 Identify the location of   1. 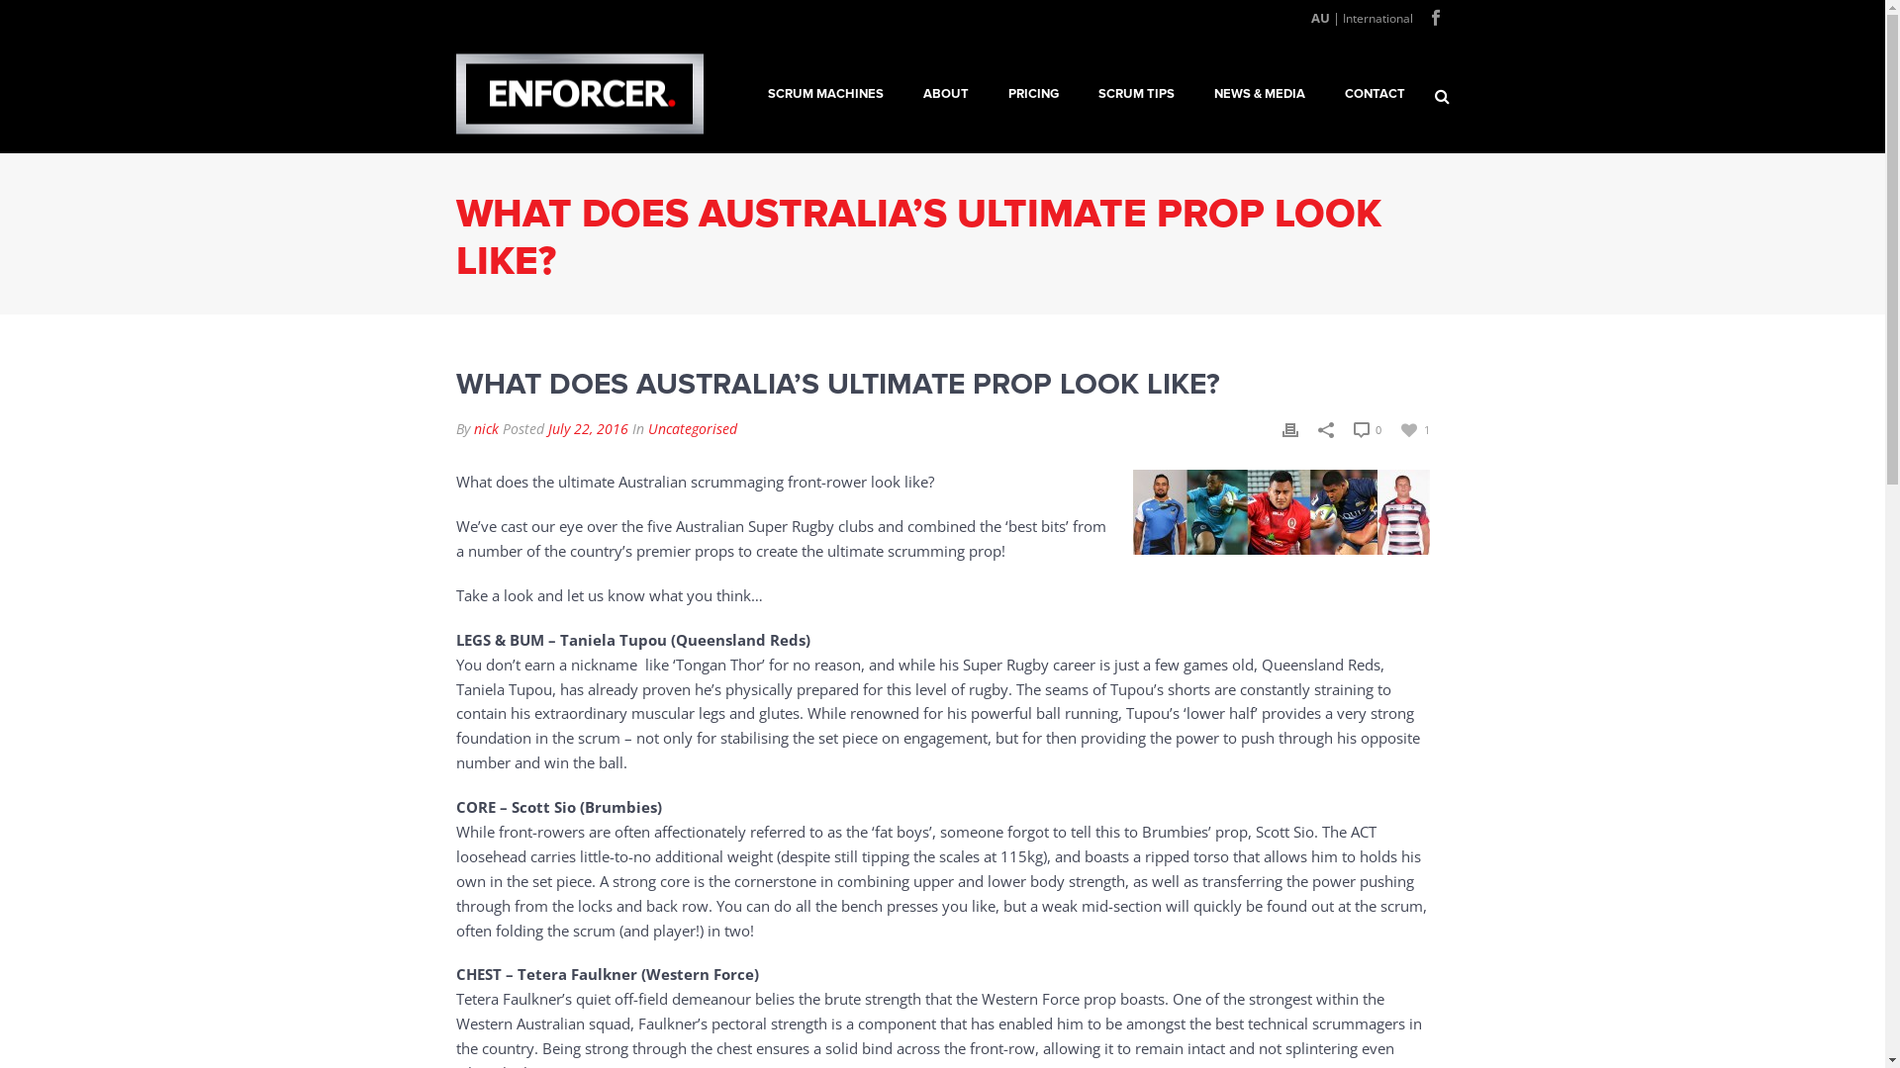
(1415, 429).